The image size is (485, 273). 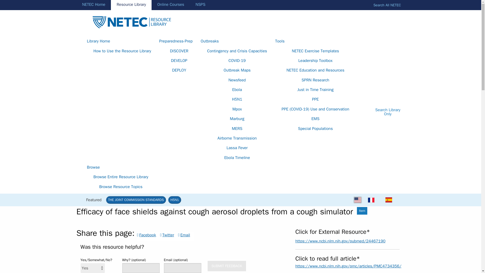 What do you see at coordinates (227, 266) in the screenshot?
I see `Submit Feedback` at bounding box center [227, 266].